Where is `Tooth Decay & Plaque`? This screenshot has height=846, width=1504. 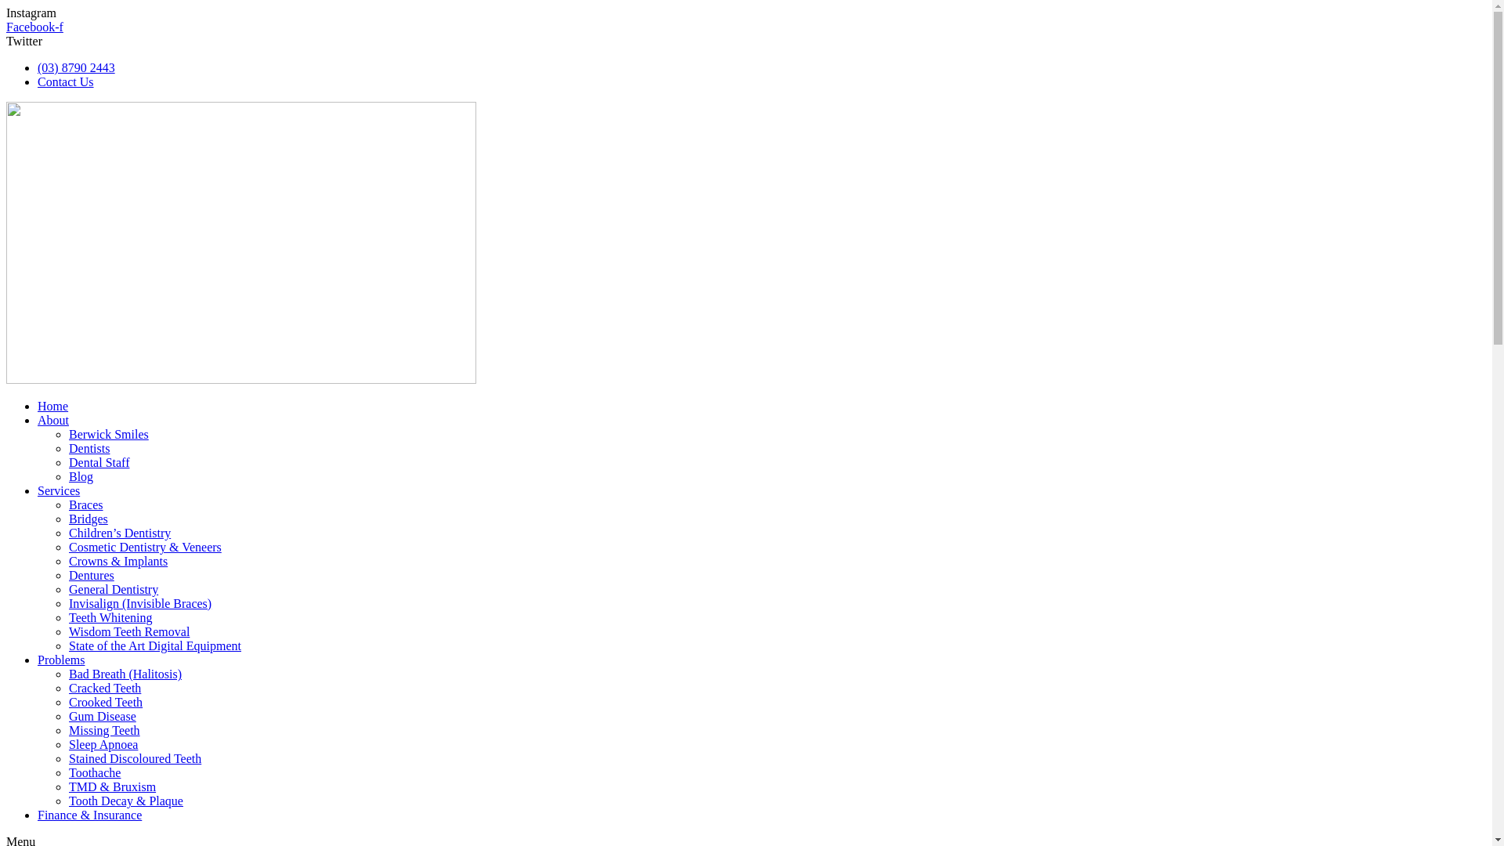 Tooth Decay & Plaque is located at coordinates (126, 801).